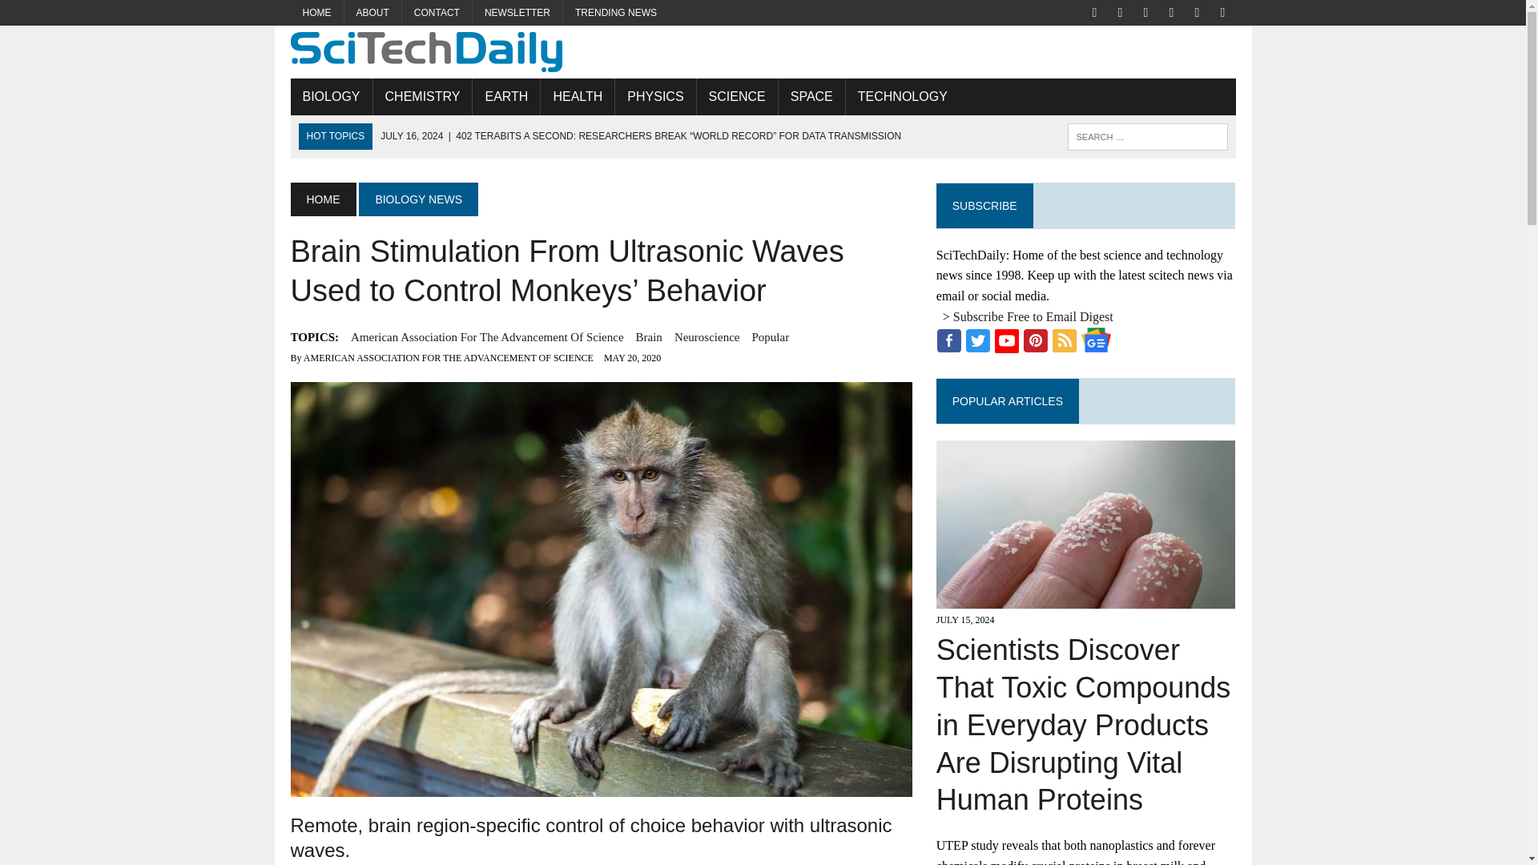 The height and width of the screenshot is (865, 1538). I want to click on Brain, so click(649, 337).